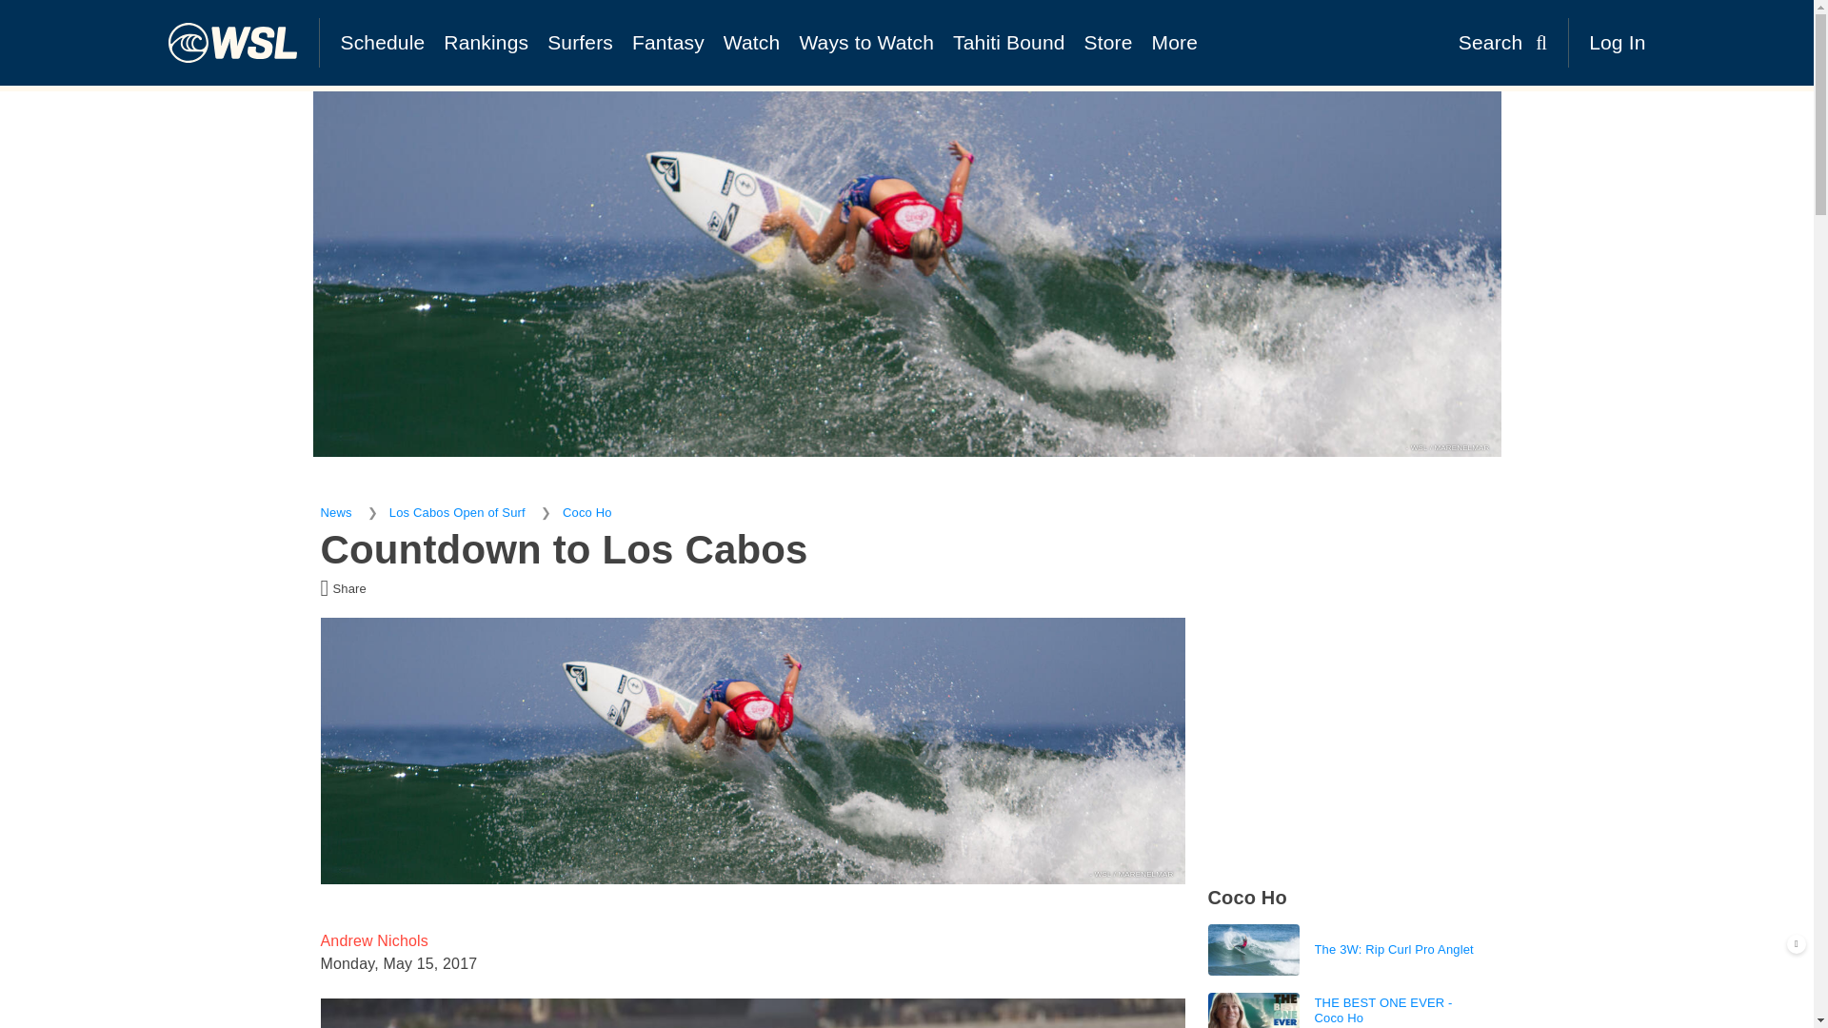  What do you see at coordinates (580, 42) in the screenshot?
I see `Surfers` at bounding box center [580, 42].